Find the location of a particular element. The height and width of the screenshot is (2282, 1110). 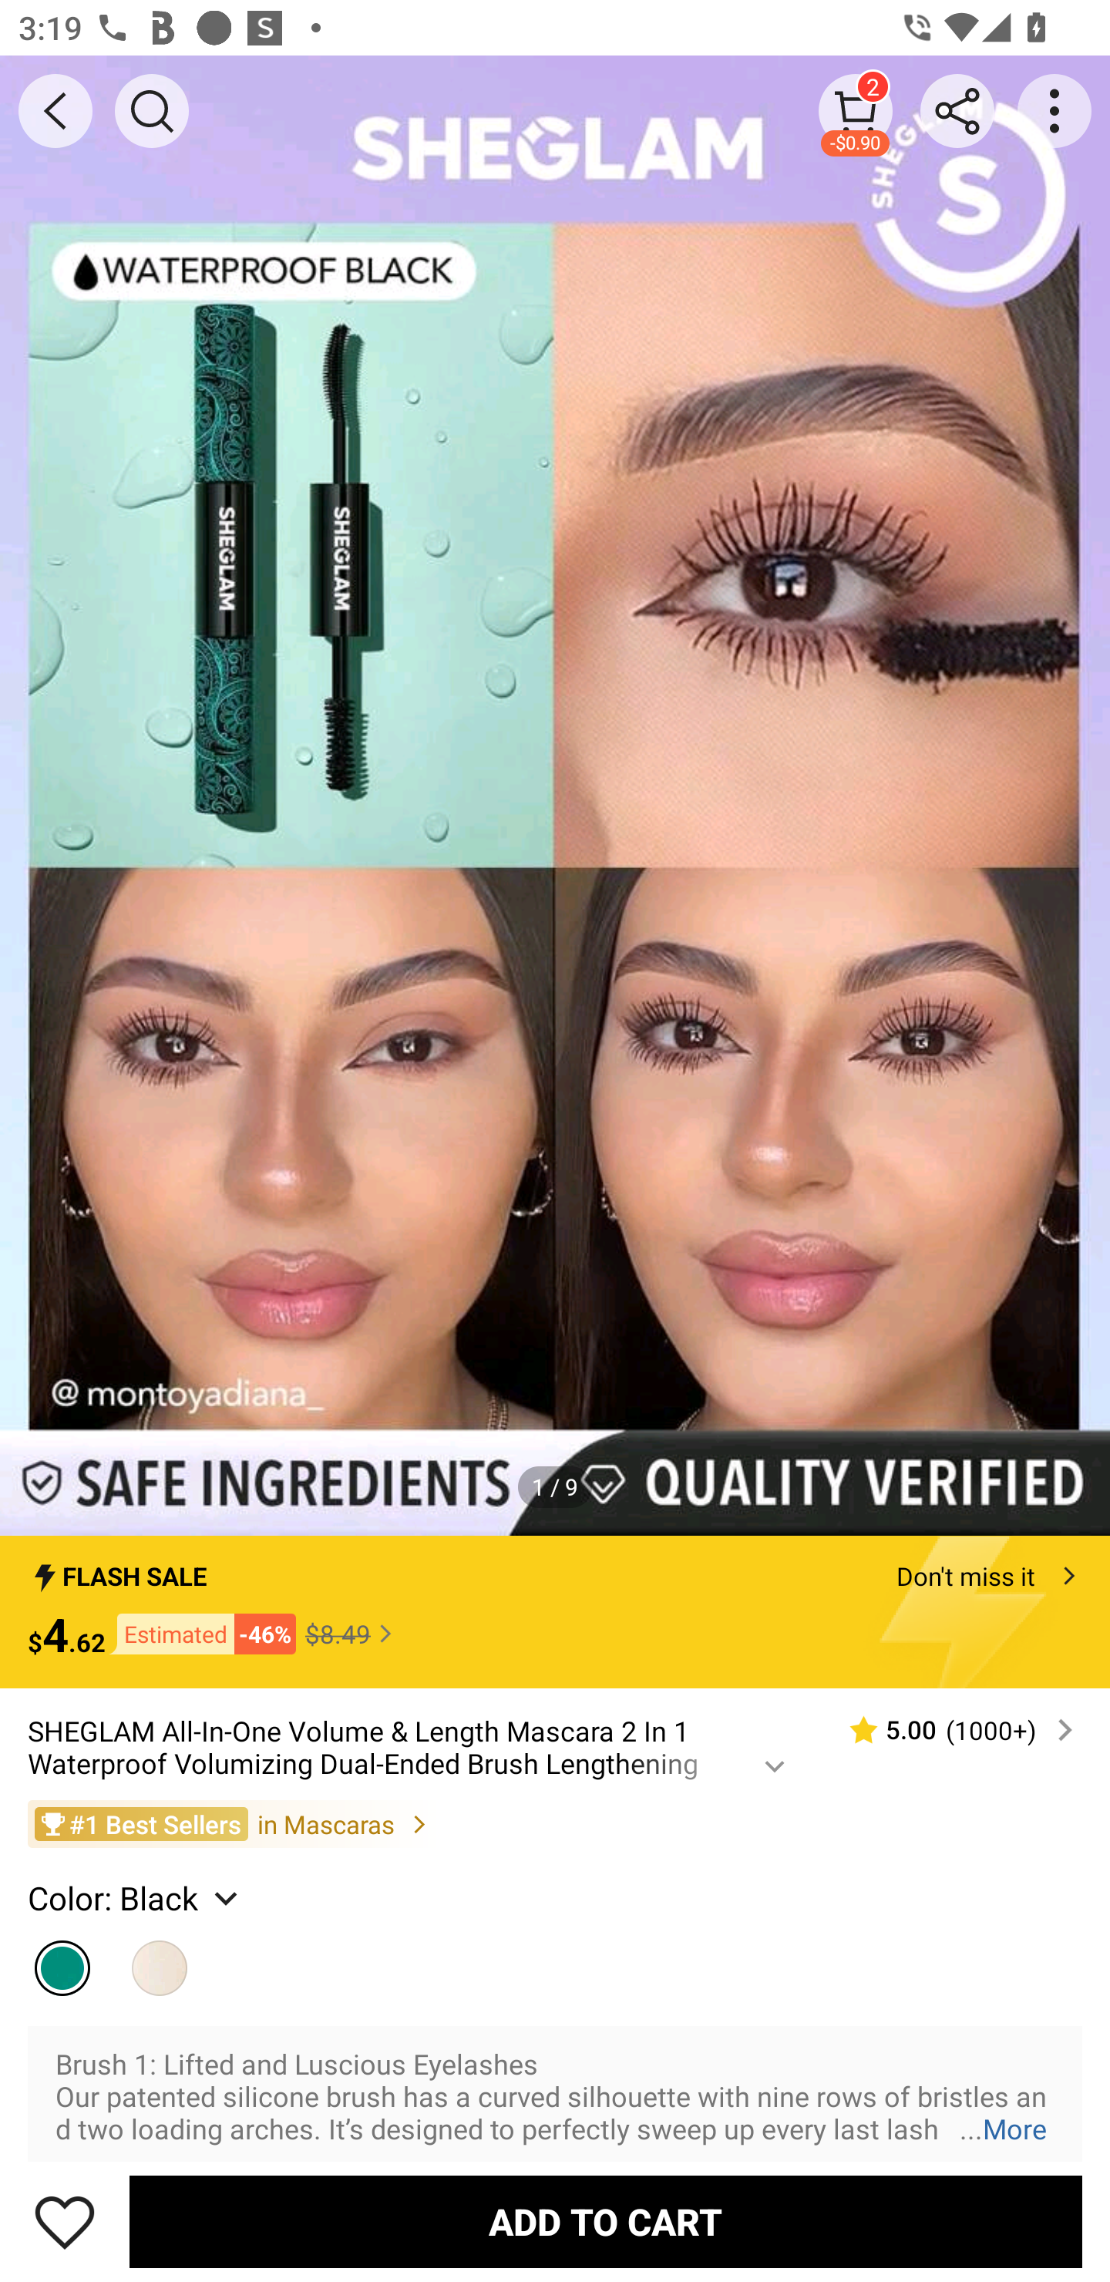

Estimated -46% is located at coordinates (200, 1634).